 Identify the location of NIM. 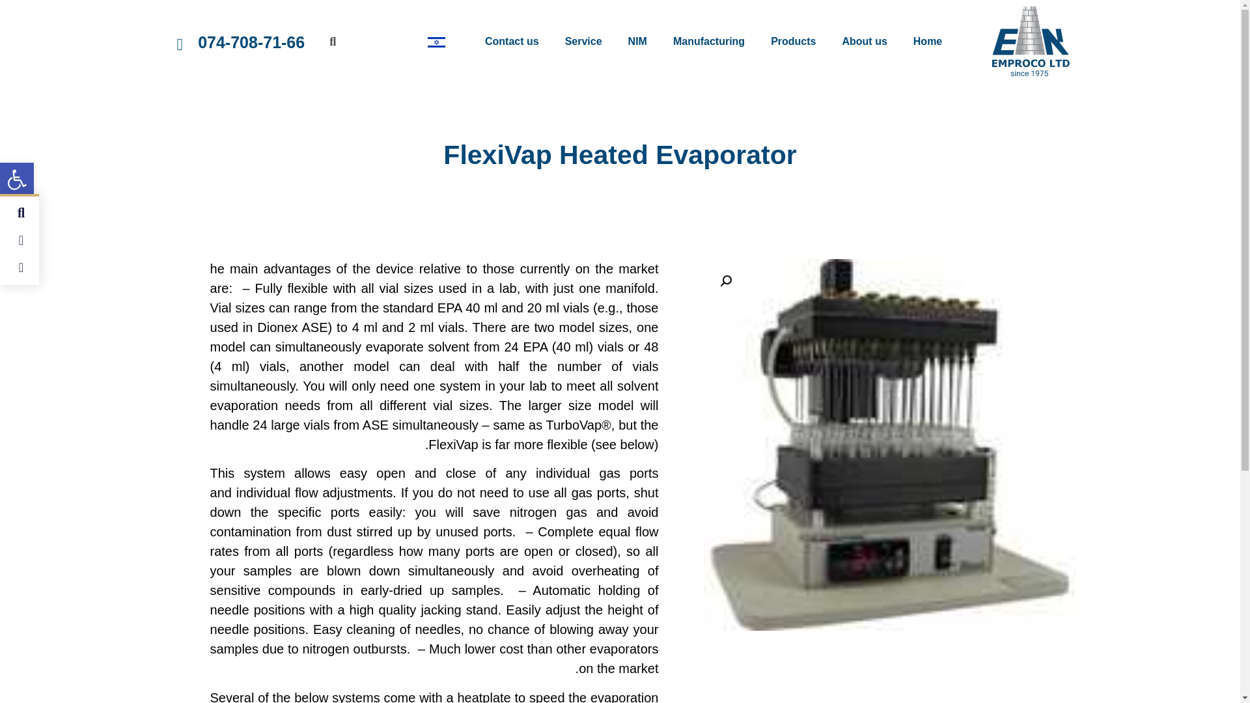
(637, 42).